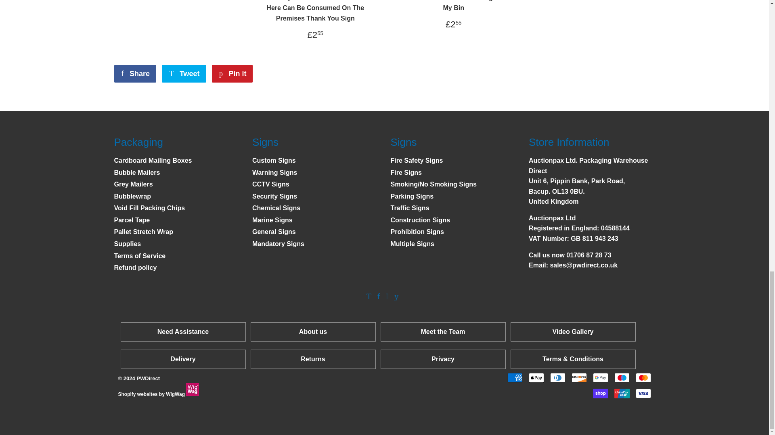  I want to click on Discover, so click(579, 378).